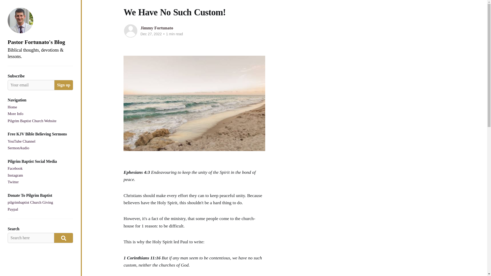  Describe the element at coordinates (13, 182) in the screenshot. I see `Twitter` at that location.